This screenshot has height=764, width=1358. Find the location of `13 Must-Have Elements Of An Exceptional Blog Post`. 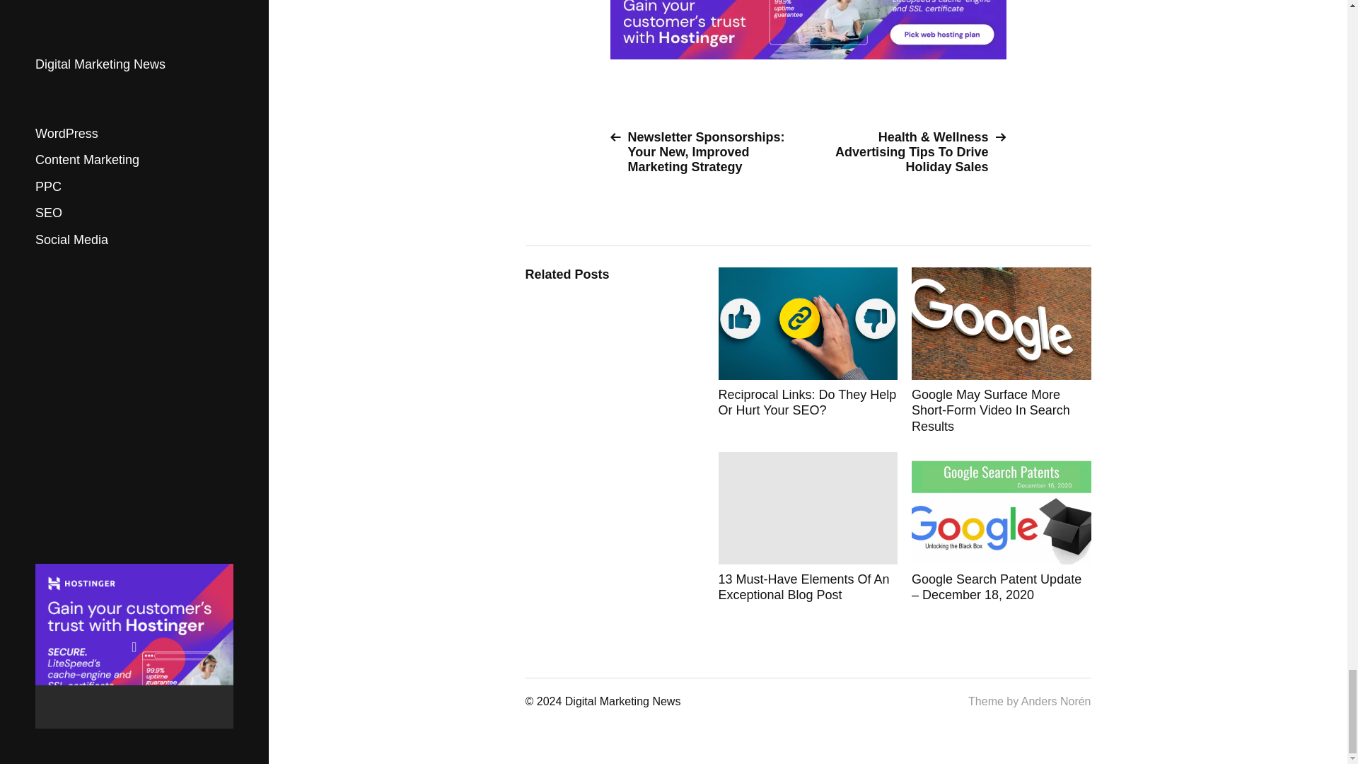

13 Must-Have Elements Of An Exceptional Blog Post is located at coordinates (808, 528).